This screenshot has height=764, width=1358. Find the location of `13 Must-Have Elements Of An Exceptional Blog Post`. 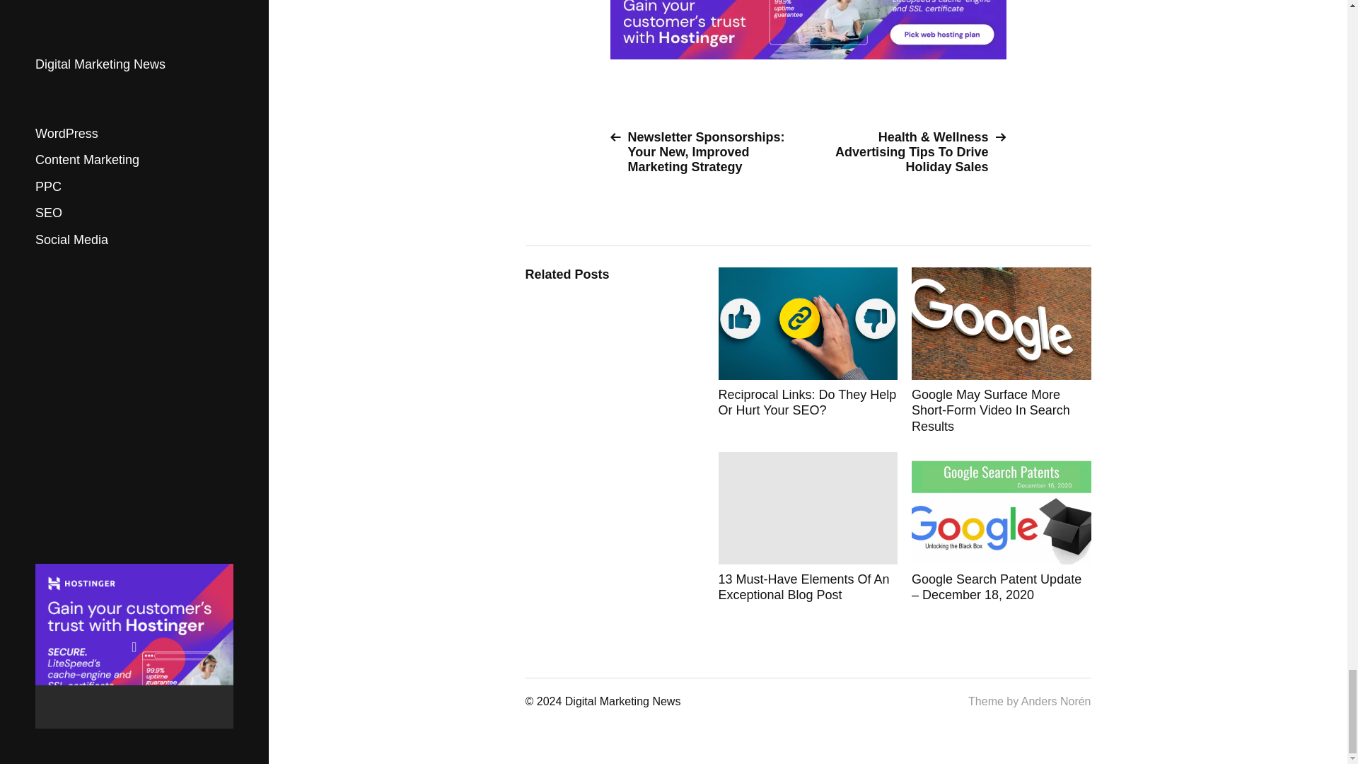

13 Must-Have Elements Of An Exceptional Blog Post is located at coordinates (808, 528).